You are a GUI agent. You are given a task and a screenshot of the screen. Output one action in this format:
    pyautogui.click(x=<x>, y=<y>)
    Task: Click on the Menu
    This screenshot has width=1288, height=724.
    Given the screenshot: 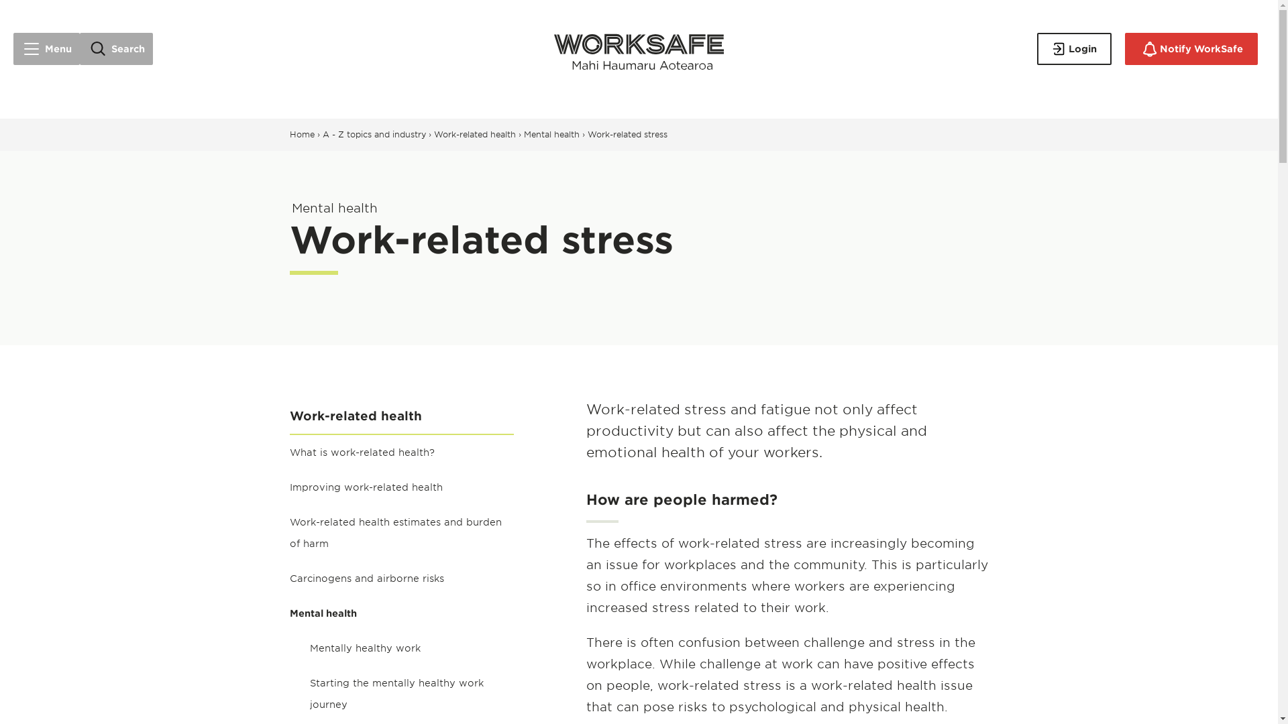 What is the action you would take?
    pyautogui.click(x=46, y=48)
    